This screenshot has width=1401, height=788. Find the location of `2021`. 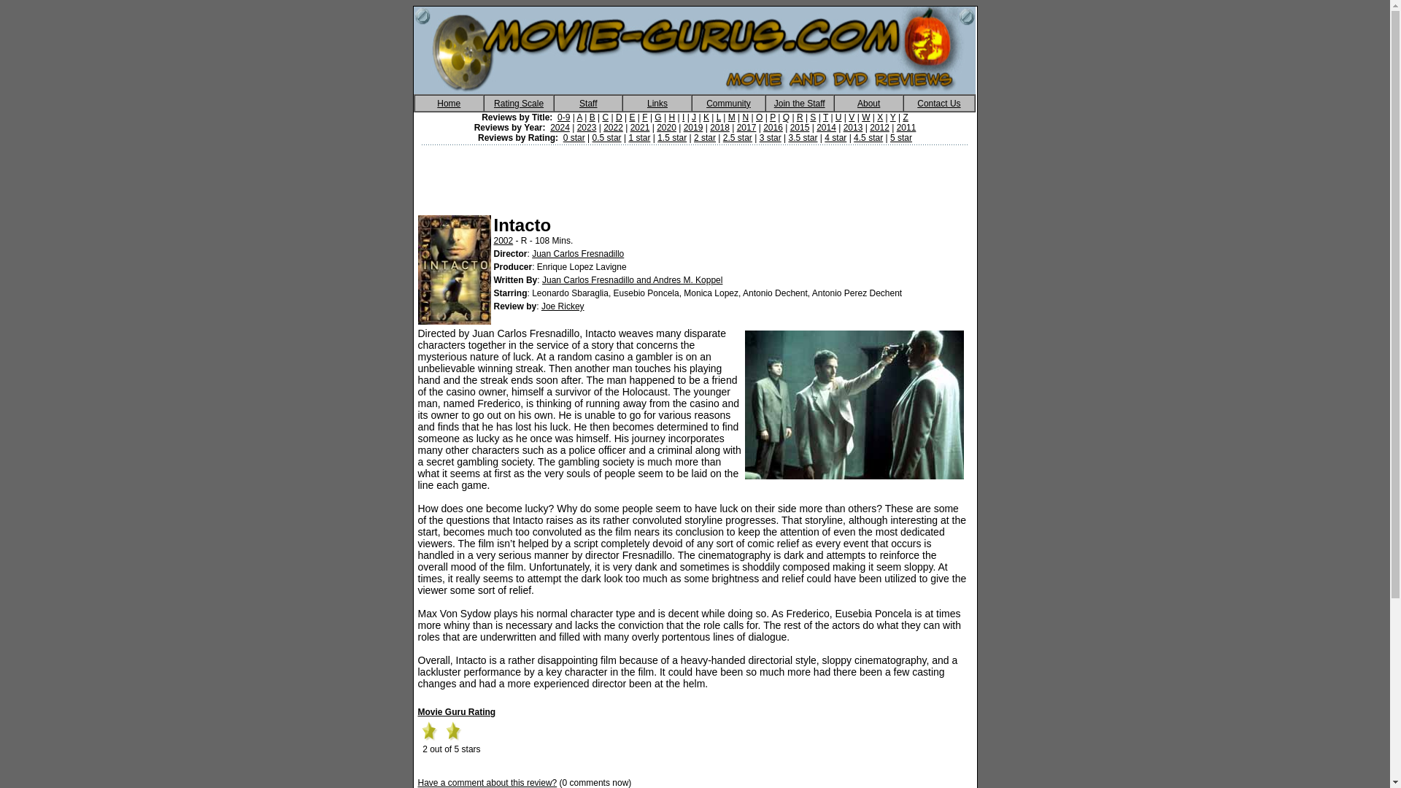

2021 is located at coordinates (640, 128).